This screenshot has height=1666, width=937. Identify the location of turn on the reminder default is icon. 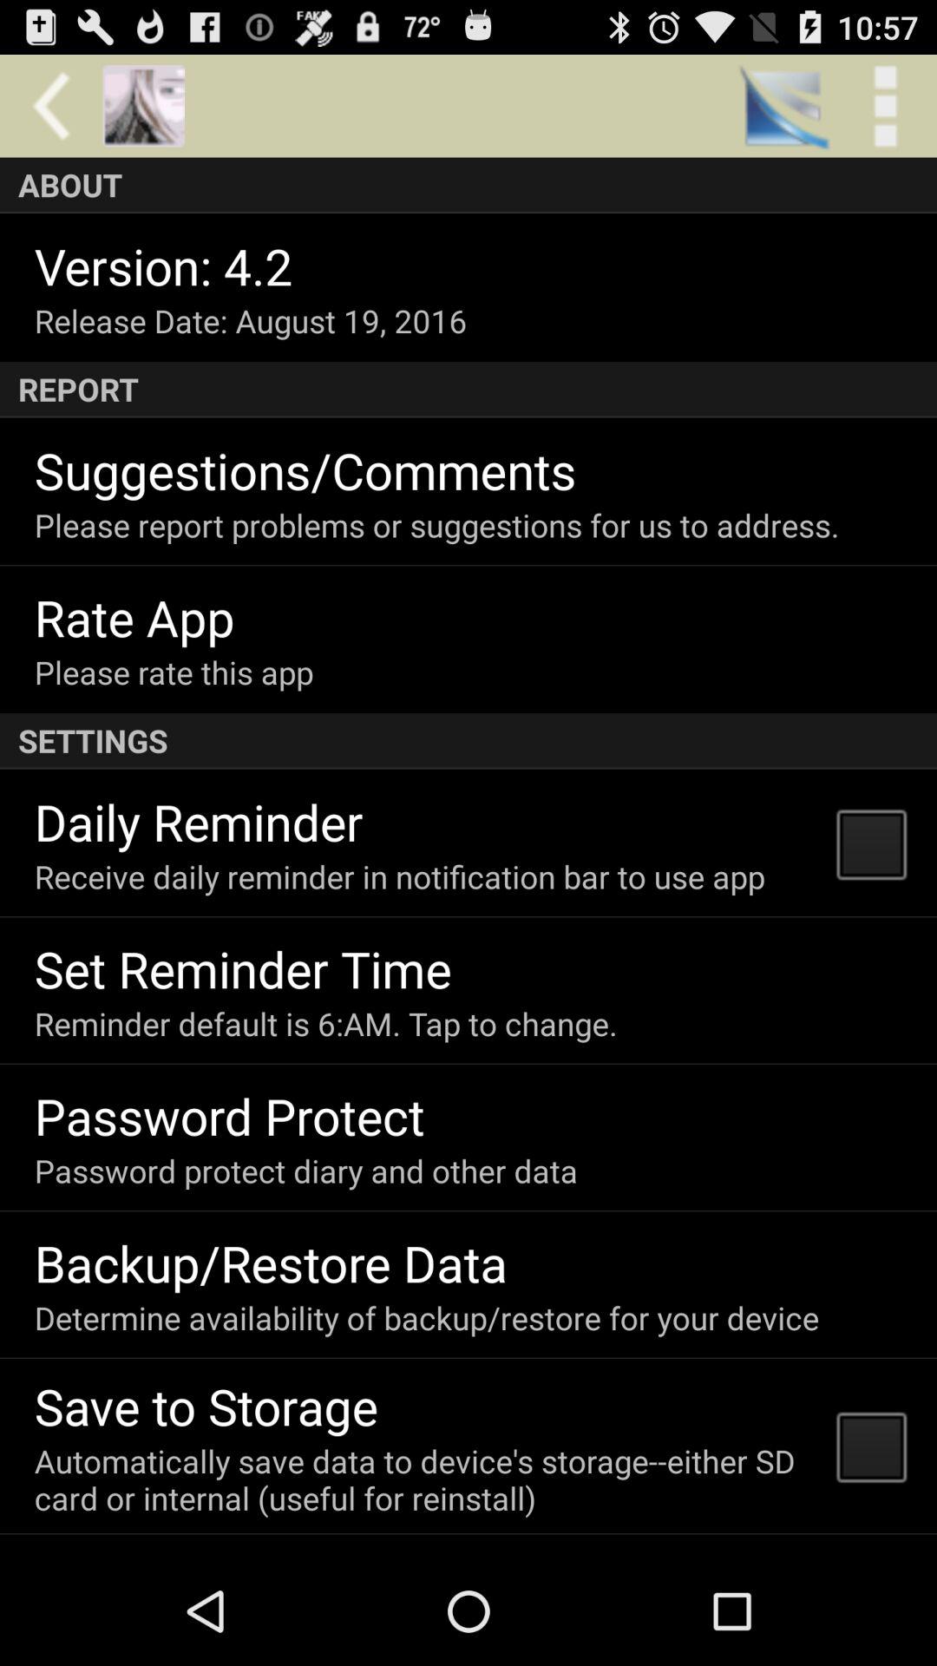
(325, 1024).